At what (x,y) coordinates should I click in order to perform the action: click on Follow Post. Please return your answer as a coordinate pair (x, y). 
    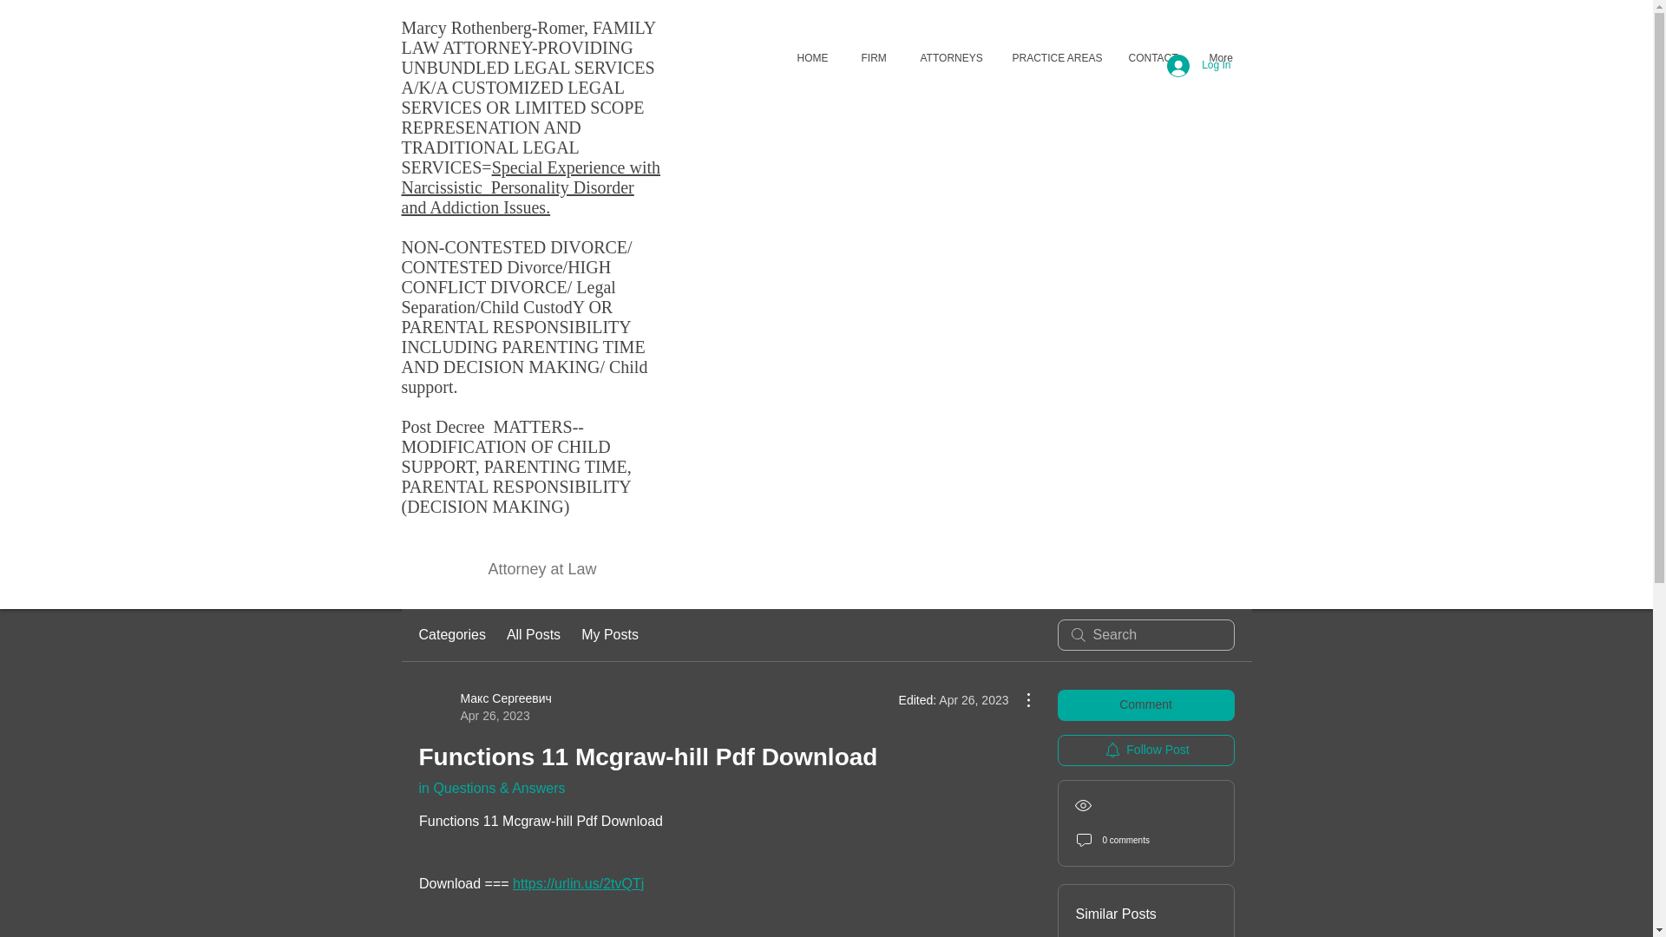
    Looking at the image, I should click on (1145, 750).